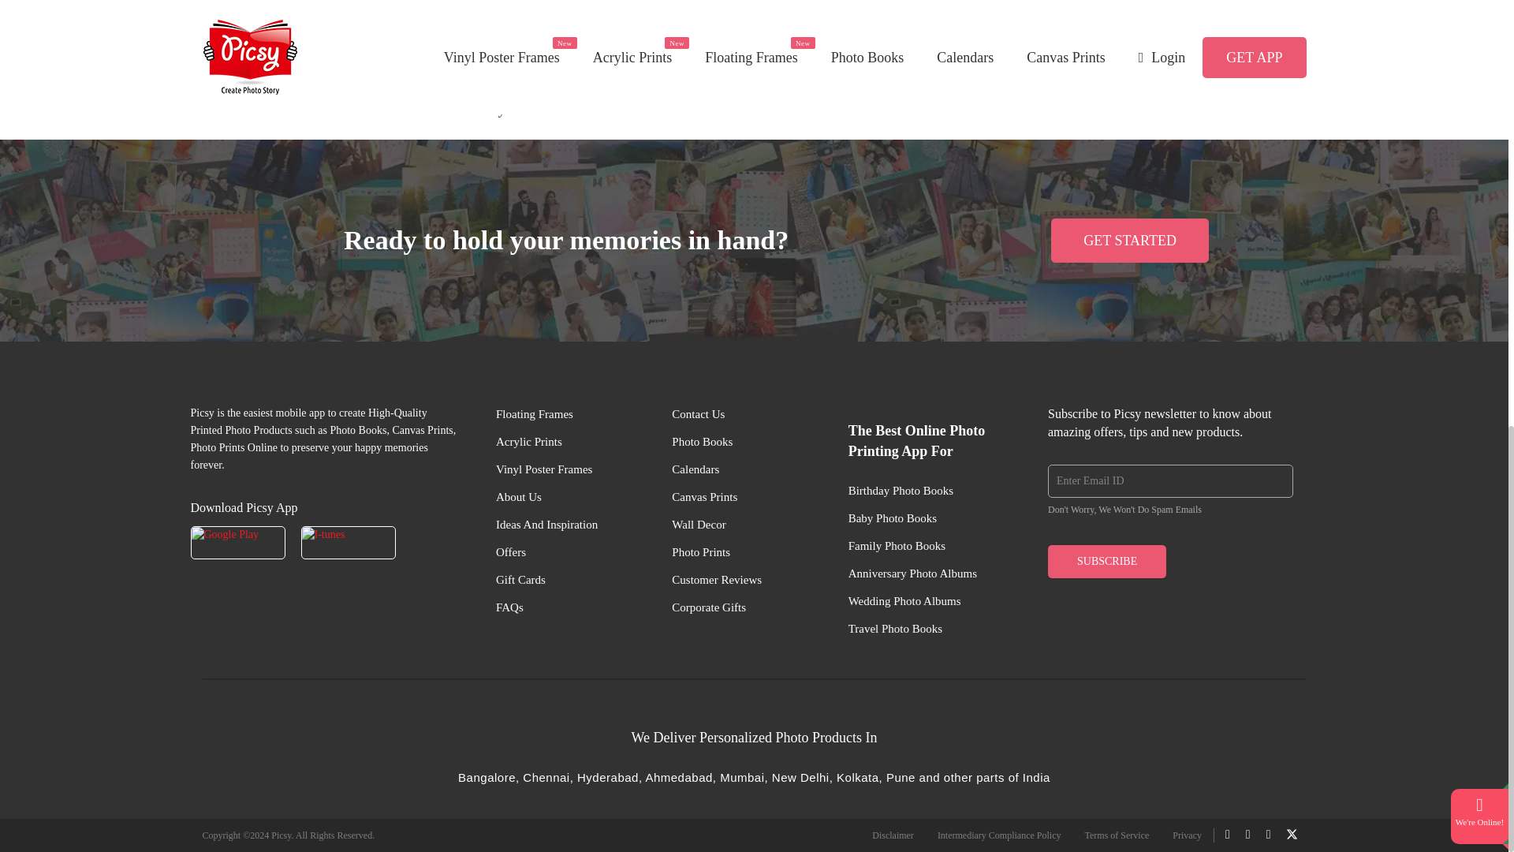  I want to click on GET STARTED, so click(1129, 240).